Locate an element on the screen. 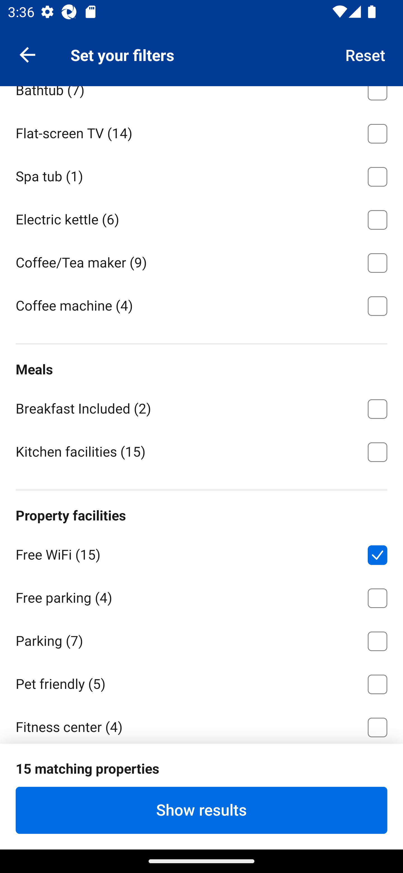 The image size is (403, 873). Flat-screen TV ⁦(14) is located at coordinates (201, 132).